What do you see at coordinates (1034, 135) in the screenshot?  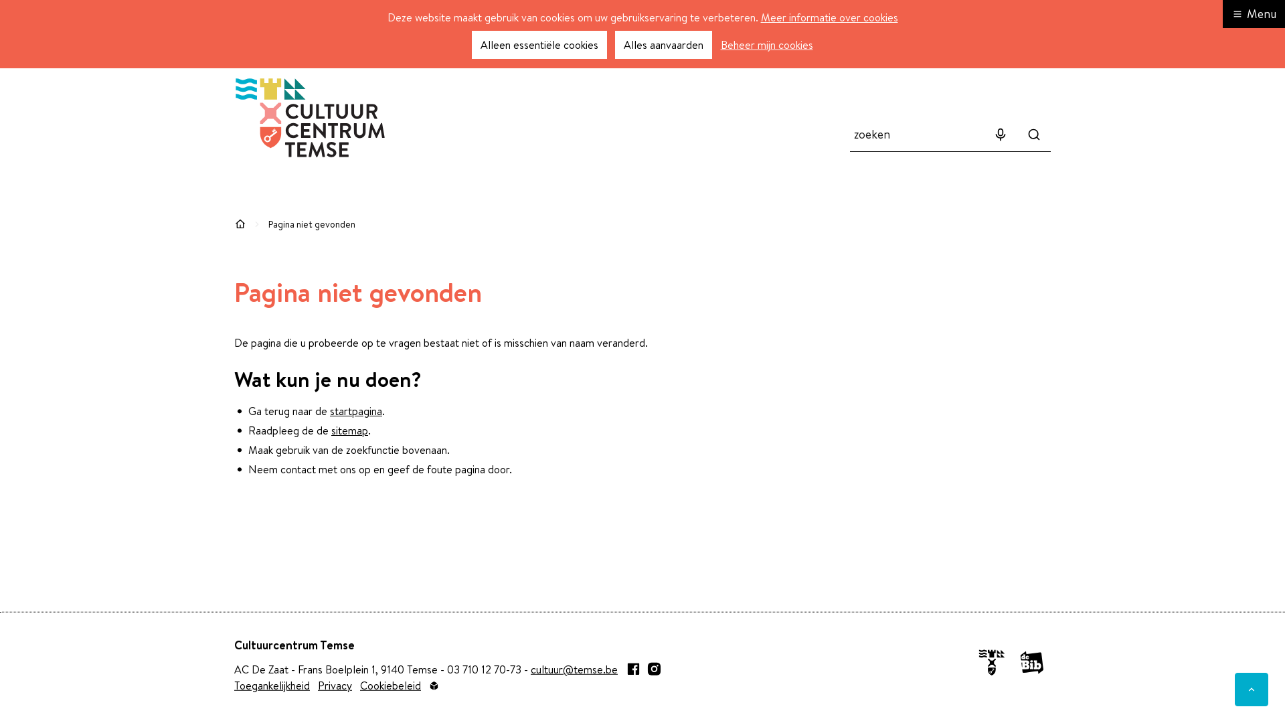 I see `Zoeken` at bounding box center [1034, 135].